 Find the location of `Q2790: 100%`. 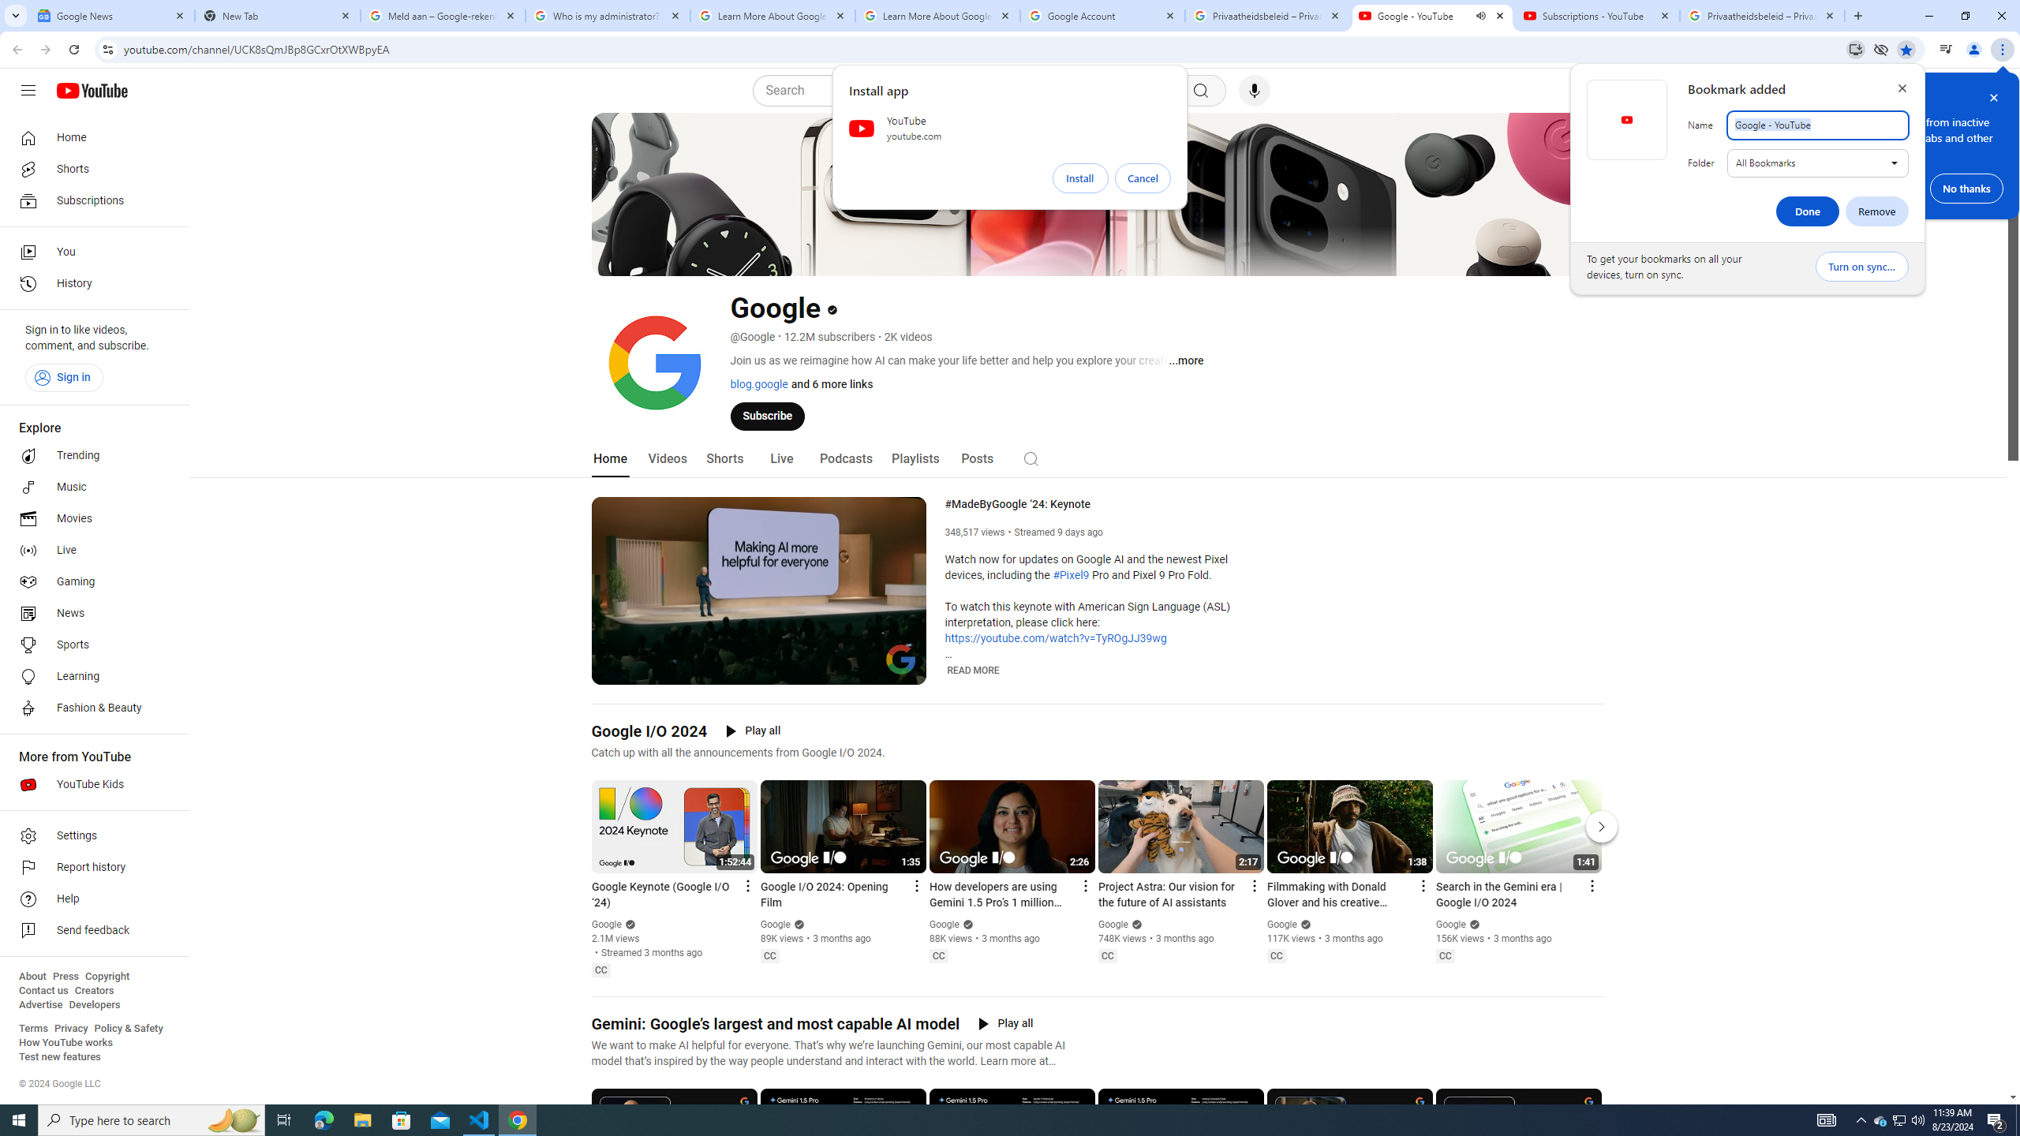

Q2790: 100% is located at coordinates (1917, 1120).